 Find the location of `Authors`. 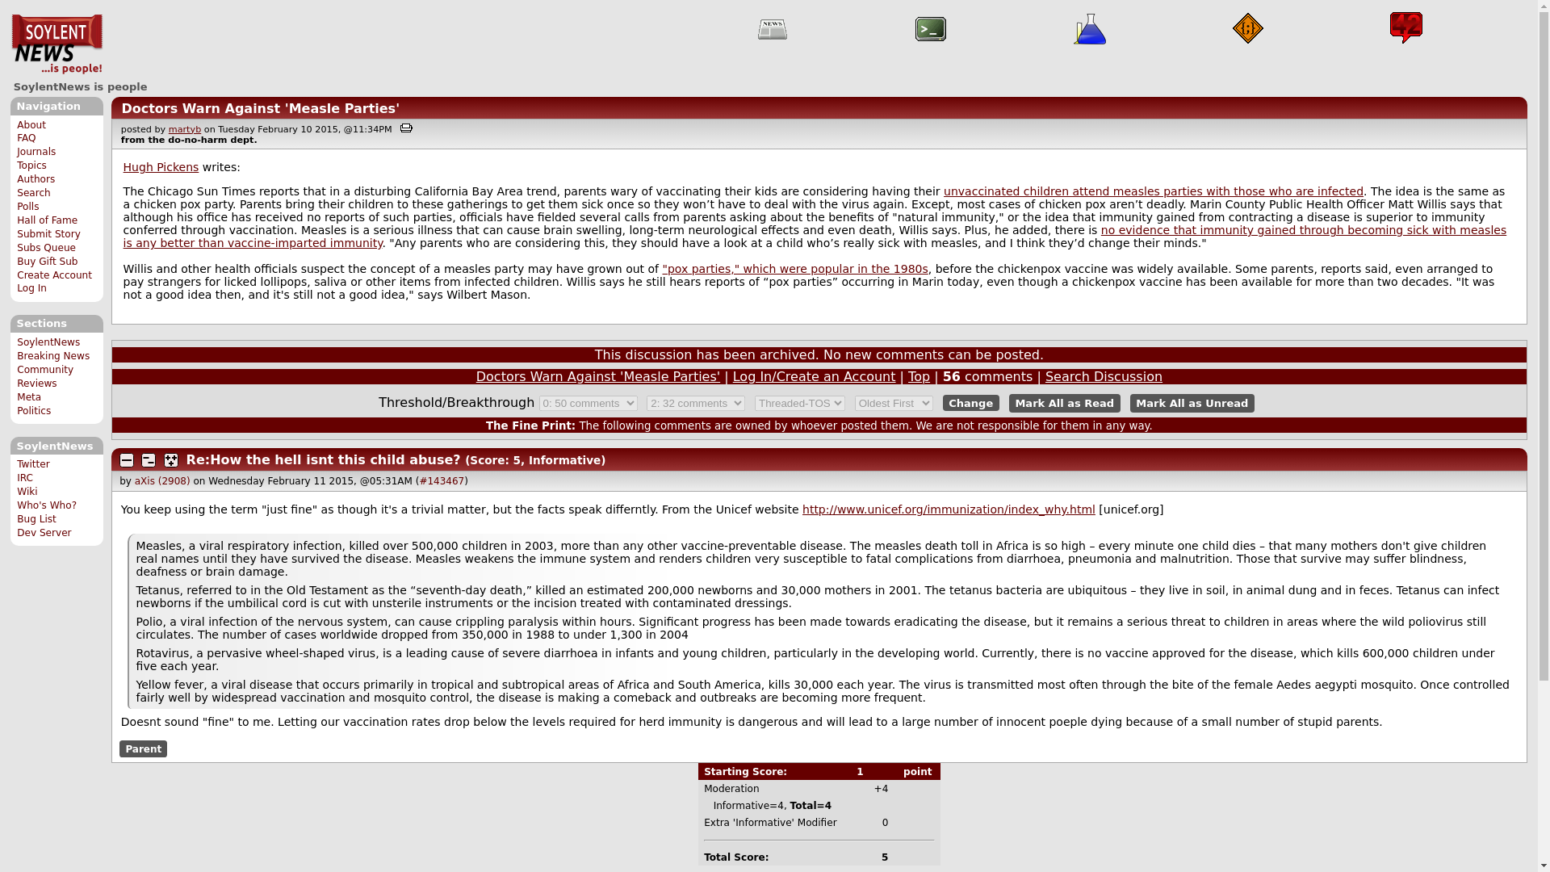

Authors is located at coordinates (36, 178).